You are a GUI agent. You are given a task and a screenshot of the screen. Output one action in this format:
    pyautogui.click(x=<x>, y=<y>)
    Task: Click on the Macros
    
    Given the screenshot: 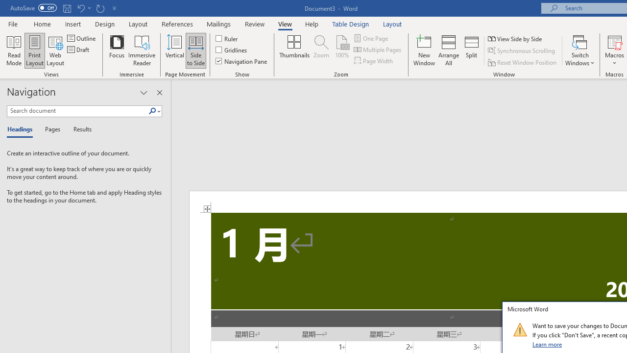 What is the action you would take?
    pyautogui.click(x=614, y=50)
    